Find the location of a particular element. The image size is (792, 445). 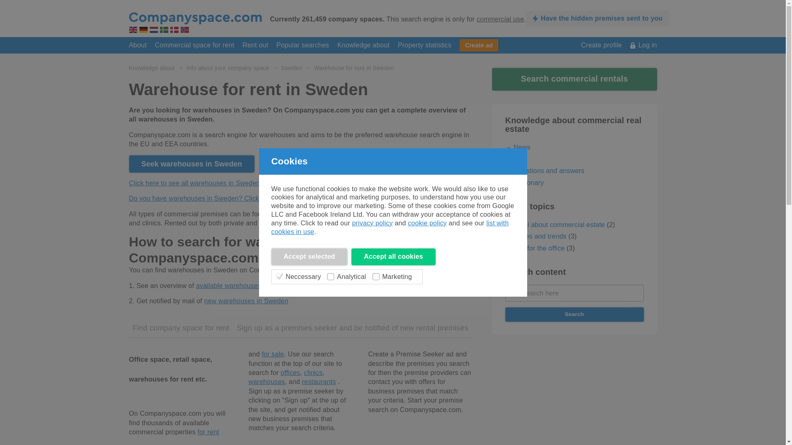

German is located at coordinates (143, 30).